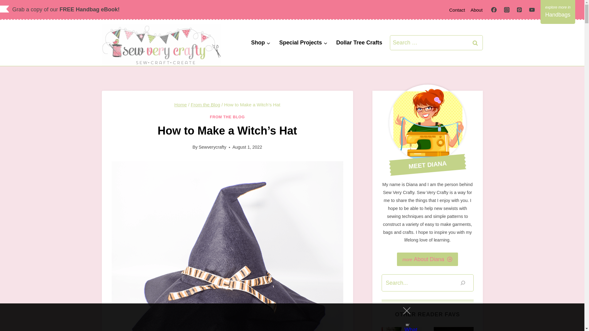  What do you see at coordinates (476, 10) in the screenshot?
I see `About` at bounding box center [476, 10].